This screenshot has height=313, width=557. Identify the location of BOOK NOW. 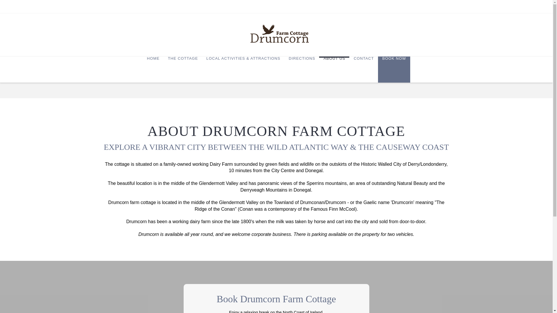
(394, 70).